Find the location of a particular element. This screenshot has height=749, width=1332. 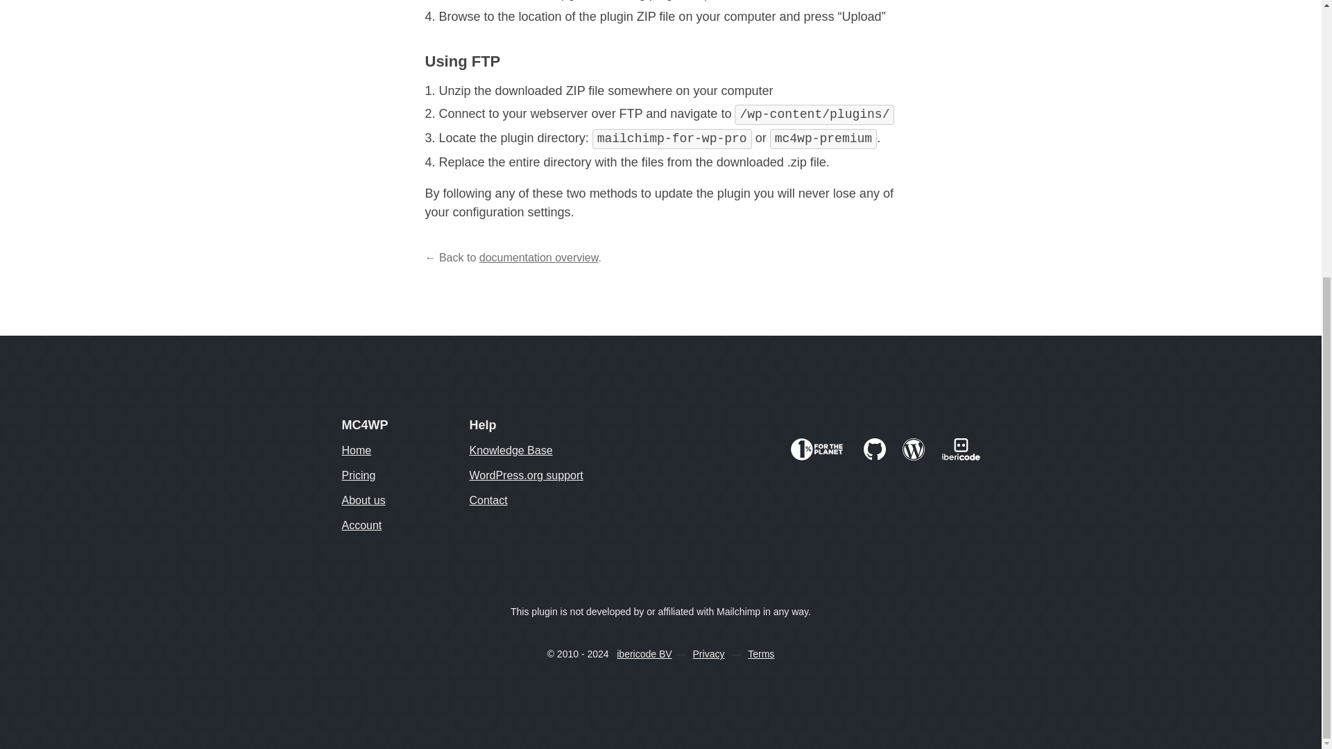

ibericode BV is located at coordinates (644, 654).